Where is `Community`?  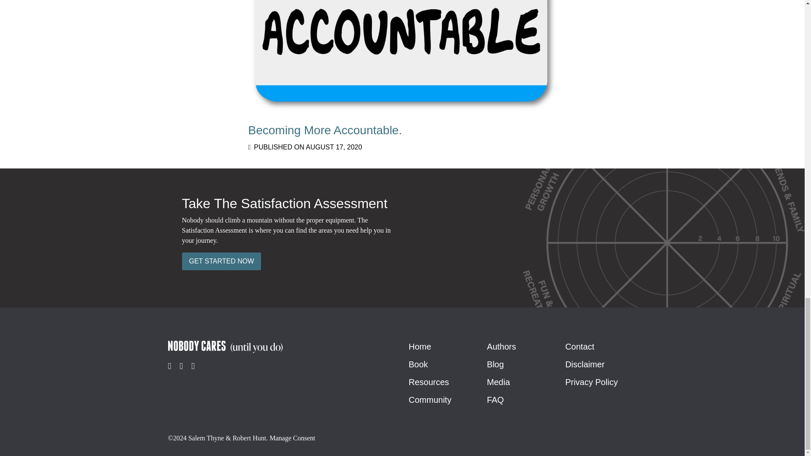
Community is located at coordinates (501, 346).